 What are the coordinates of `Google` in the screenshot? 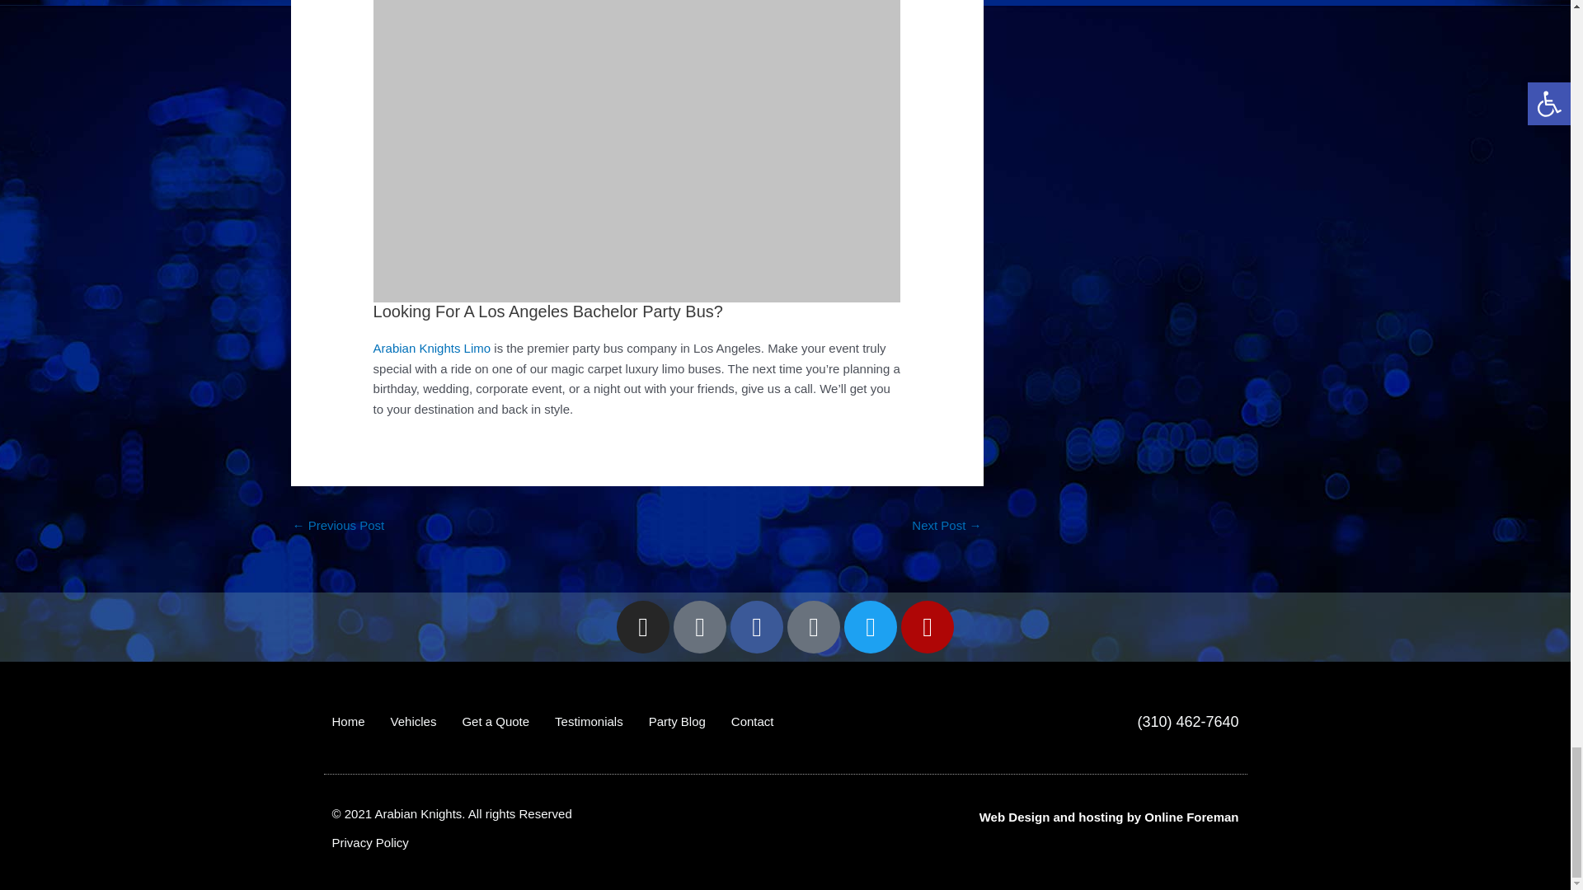 It's located at (813, 626).